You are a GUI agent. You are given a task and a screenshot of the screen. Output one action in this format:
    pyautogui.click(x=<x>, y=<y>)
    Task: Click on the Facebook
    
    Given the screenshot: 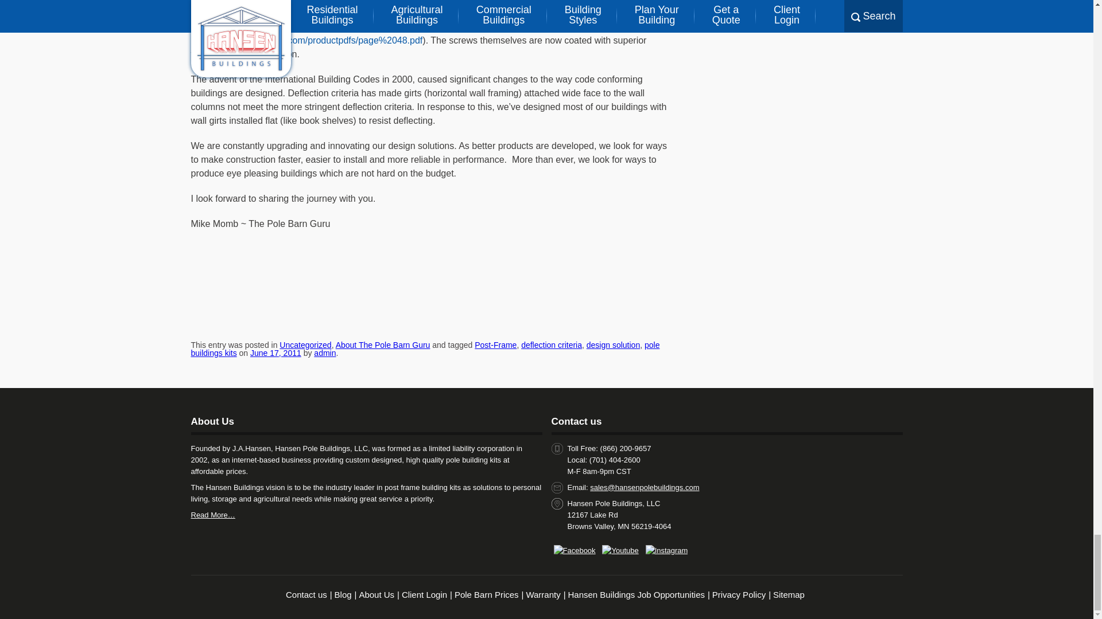 What is the action you would take?
    pyautogui.click(x=574, y=550)
    